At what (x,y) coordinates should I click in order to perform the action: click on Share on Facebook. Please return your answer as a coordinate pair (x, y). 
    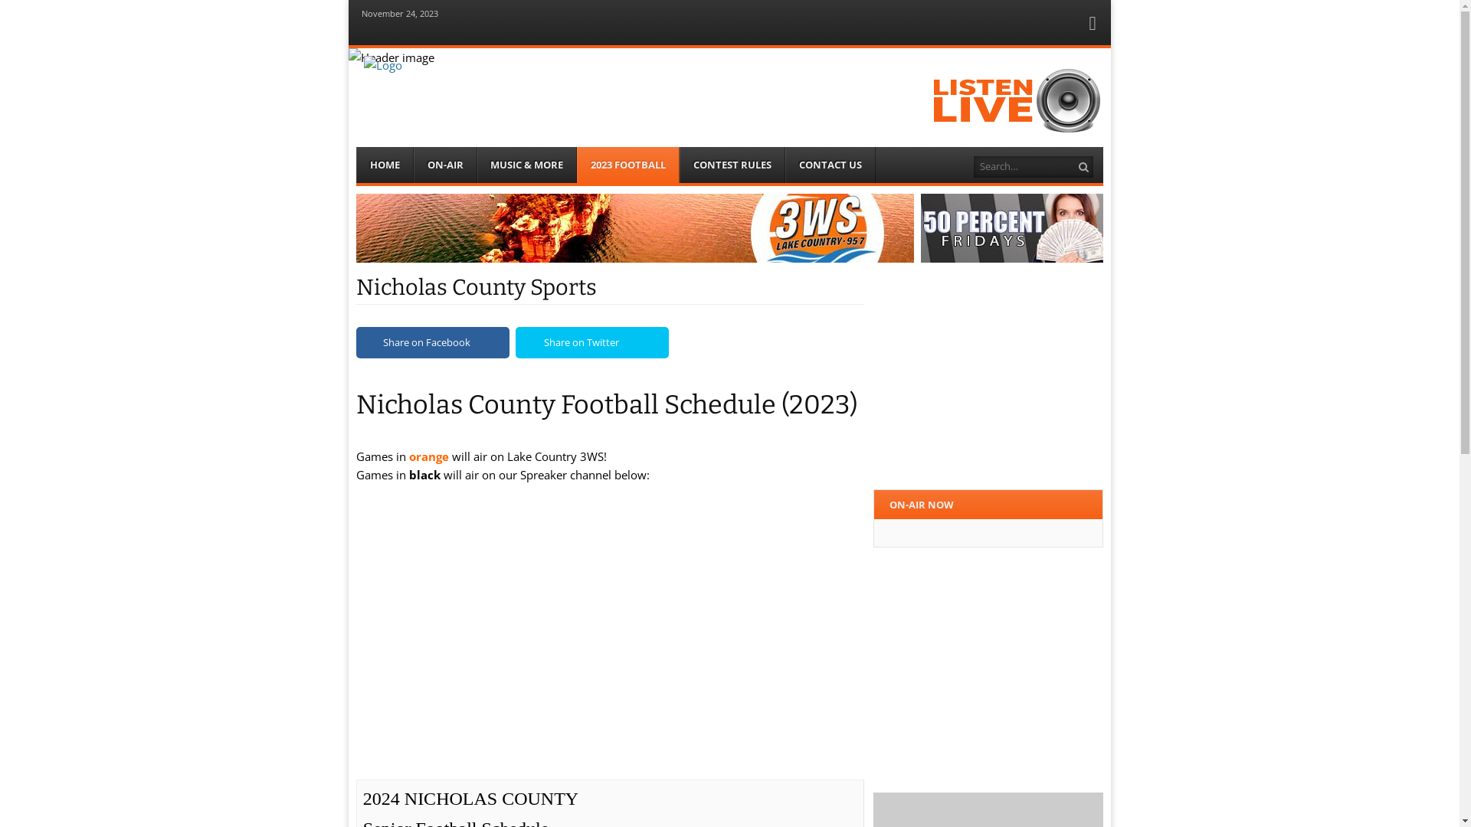
    Looking at the image, I should click on (433, 343).